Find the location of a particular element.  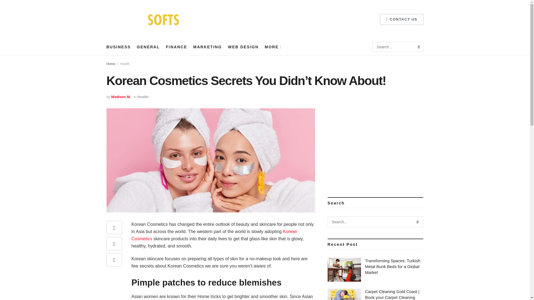

MORE is located at coordinates (273, 47).